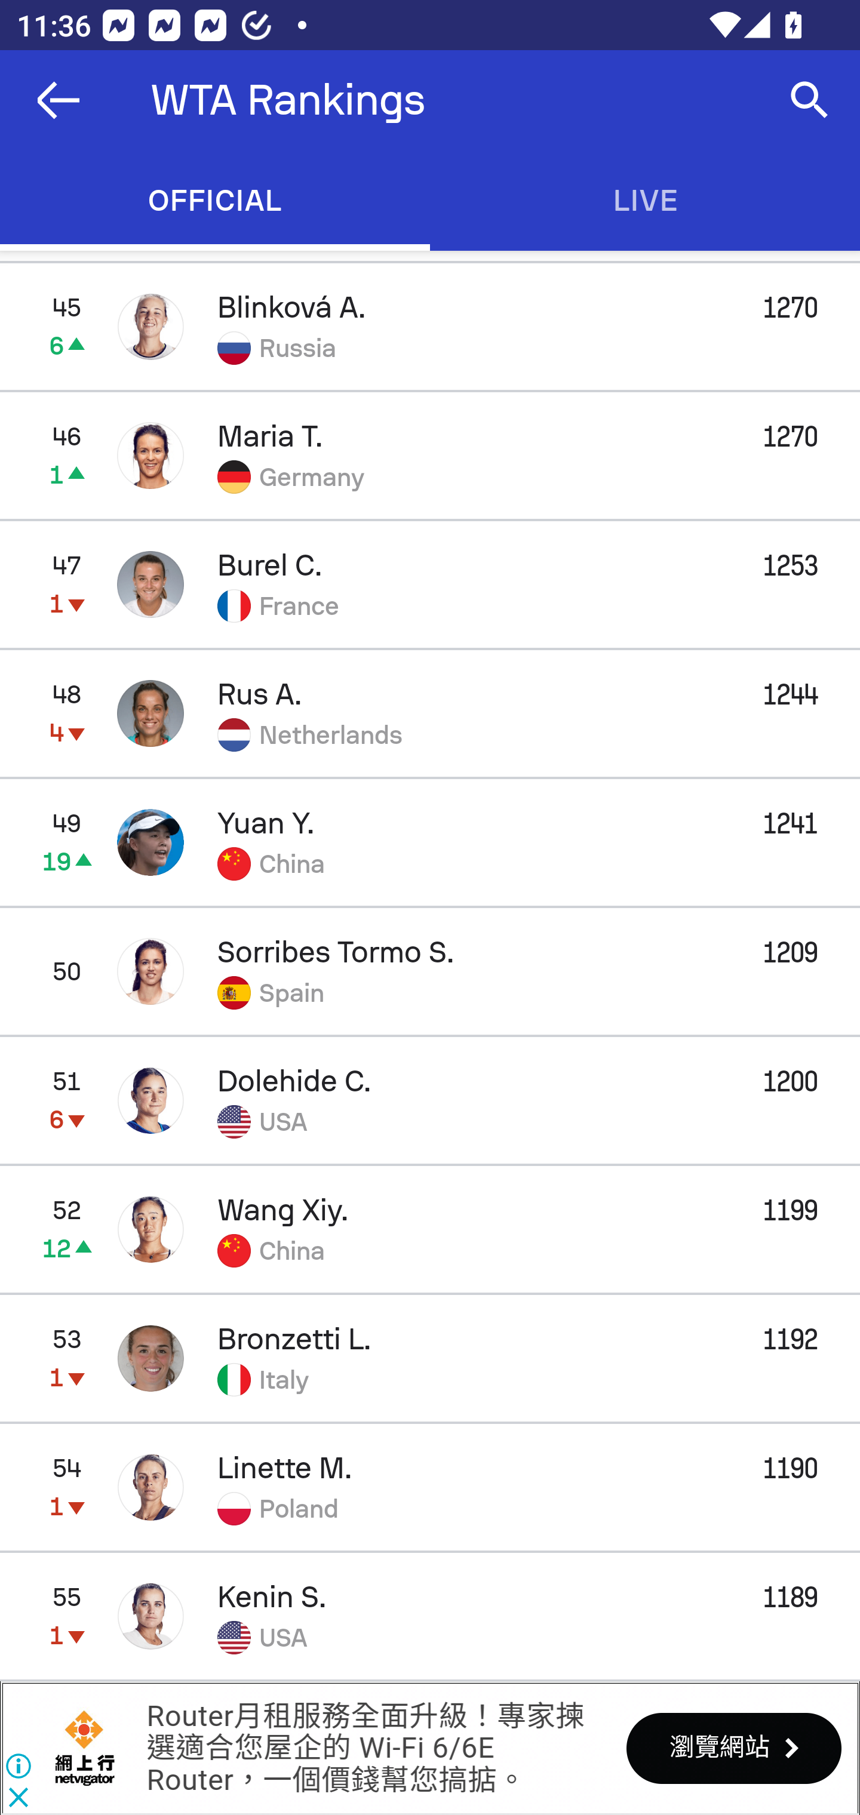  I want to click on 瀏覽網站, so click(733, 1748).